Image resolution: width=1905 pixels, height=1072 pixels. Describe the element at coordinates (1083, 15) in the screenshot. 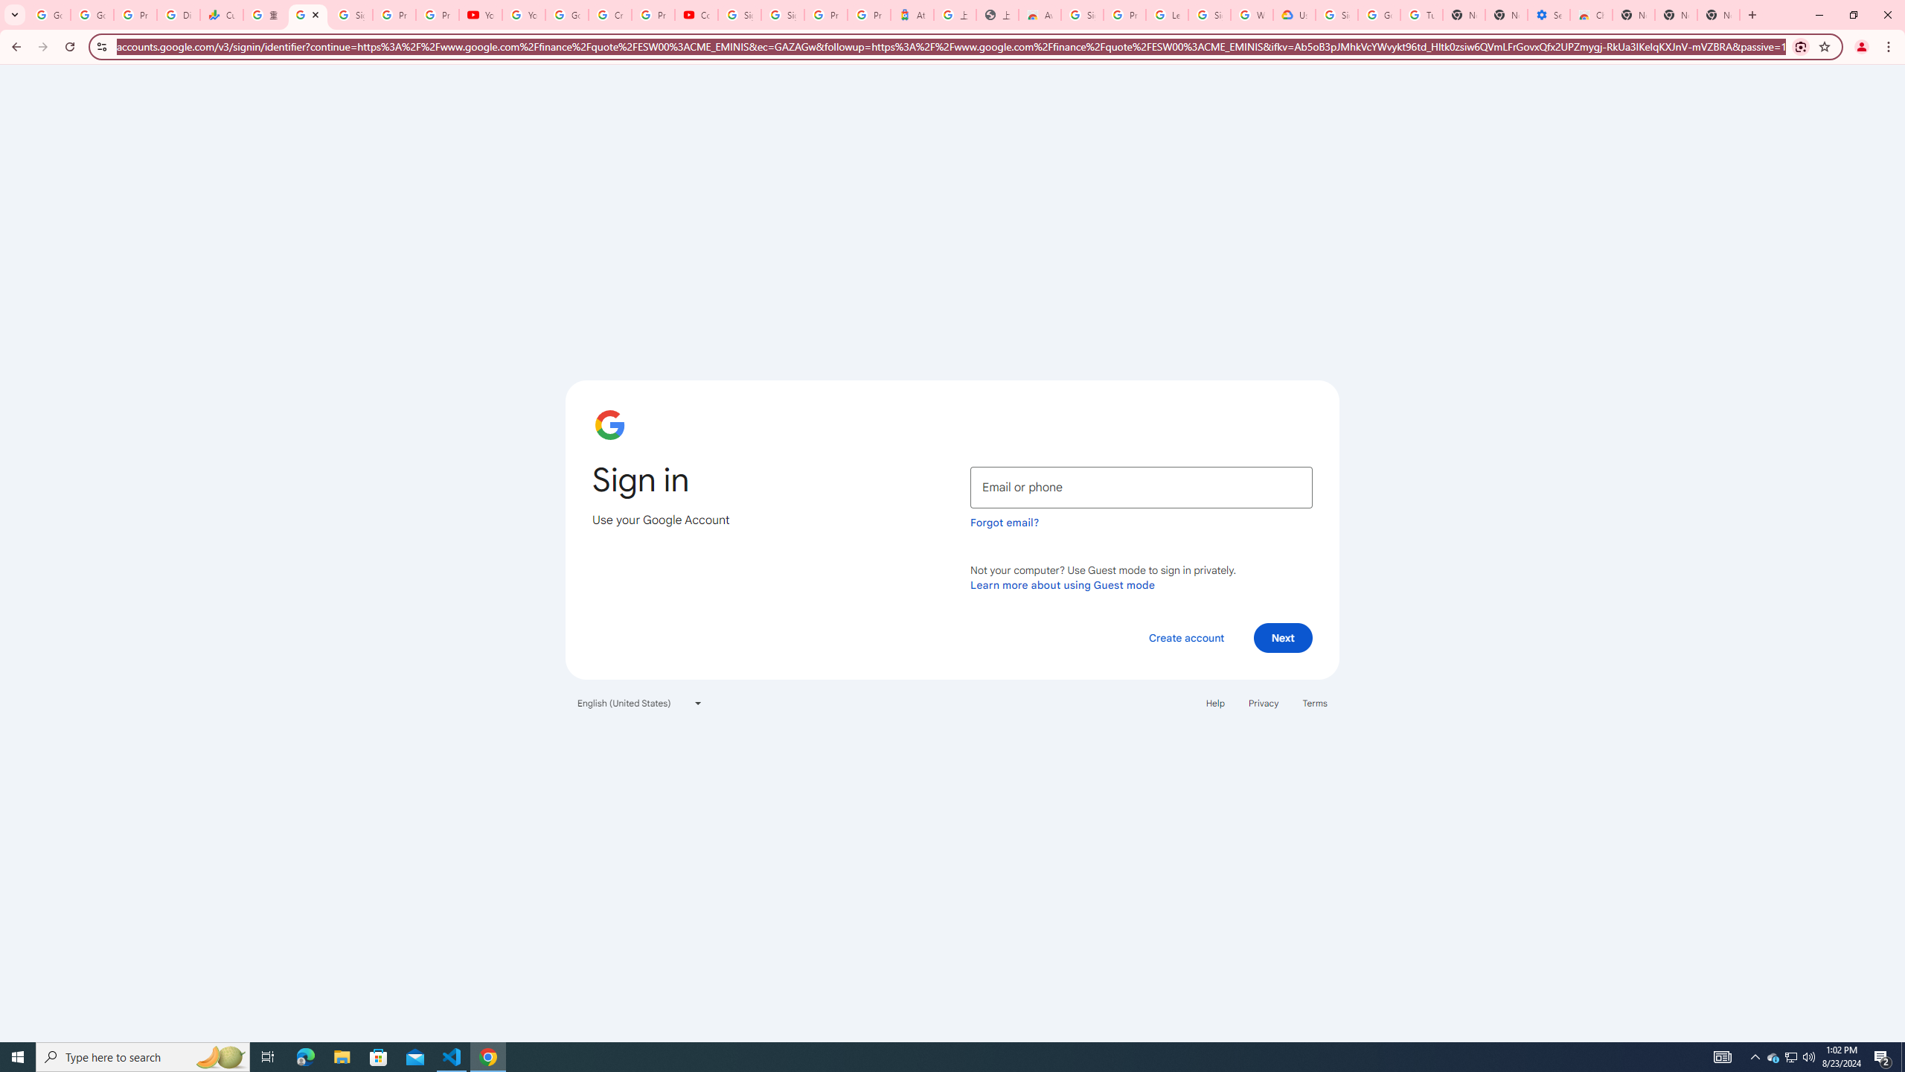

I see `Sign in - Google Accounts` at that location.